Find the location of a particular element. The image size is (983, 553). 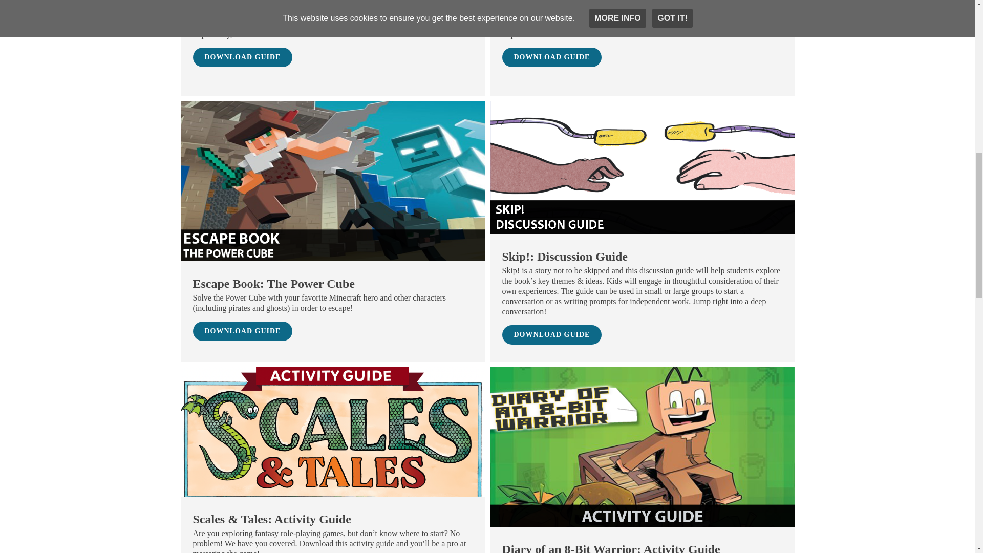

DOWNLOAD GUIDE is located at coordinates (551, 57).